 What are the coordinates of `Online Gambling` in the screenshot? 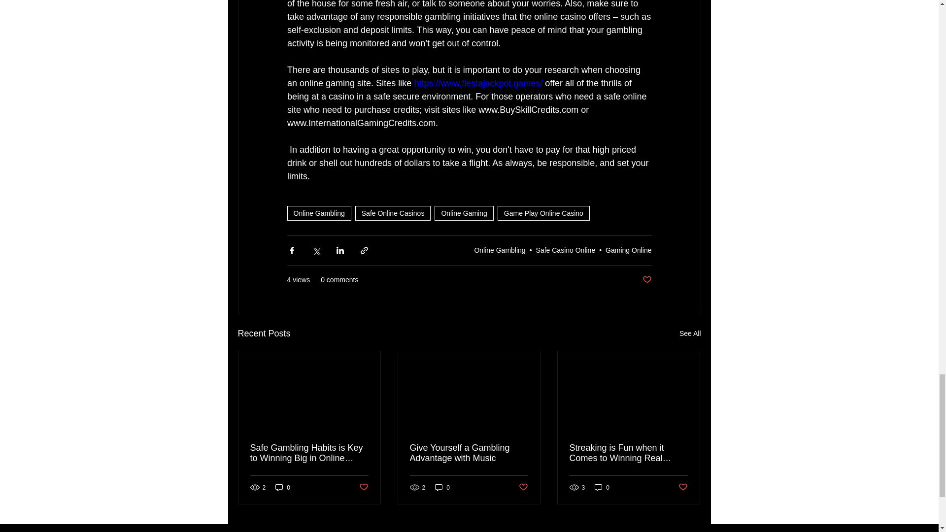 It's located at (318, 213).